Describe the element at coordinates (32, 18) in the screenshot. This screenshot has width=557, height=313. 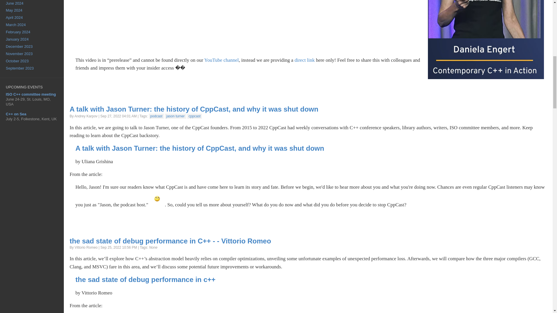
I see `April 2024` at that location.